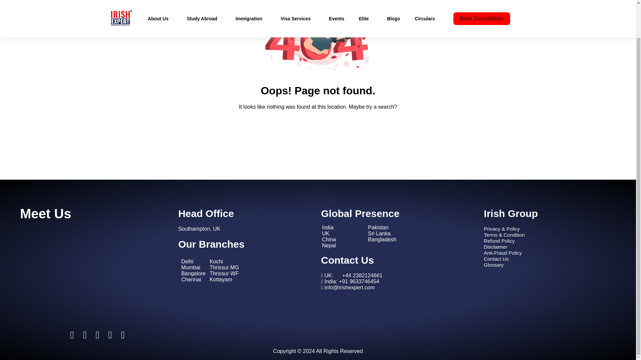 The height and width of the screenshot is (360, 641). What do you see at coordinates (92, 268) in the screenshot?
I see `Irish Expert -Overseas` at bounding box center [92, 268].